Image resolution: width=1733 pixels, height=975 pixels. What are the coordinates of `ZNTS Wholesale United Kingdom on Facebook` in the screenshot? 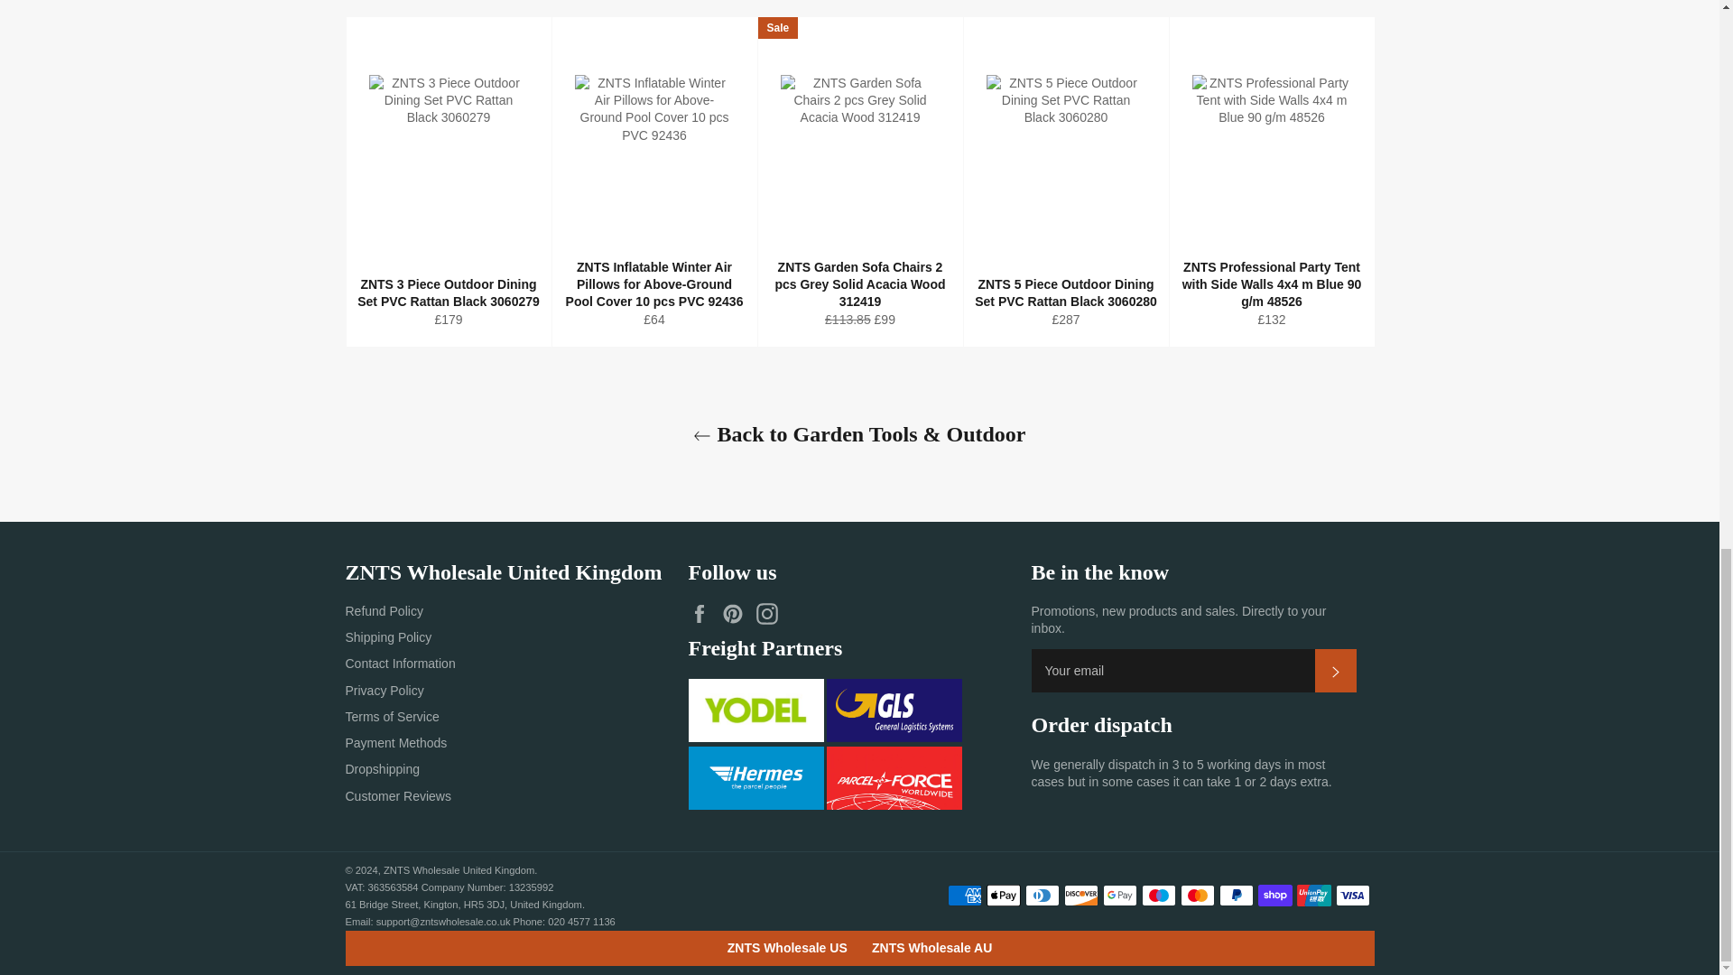 It's located at (703, 614).